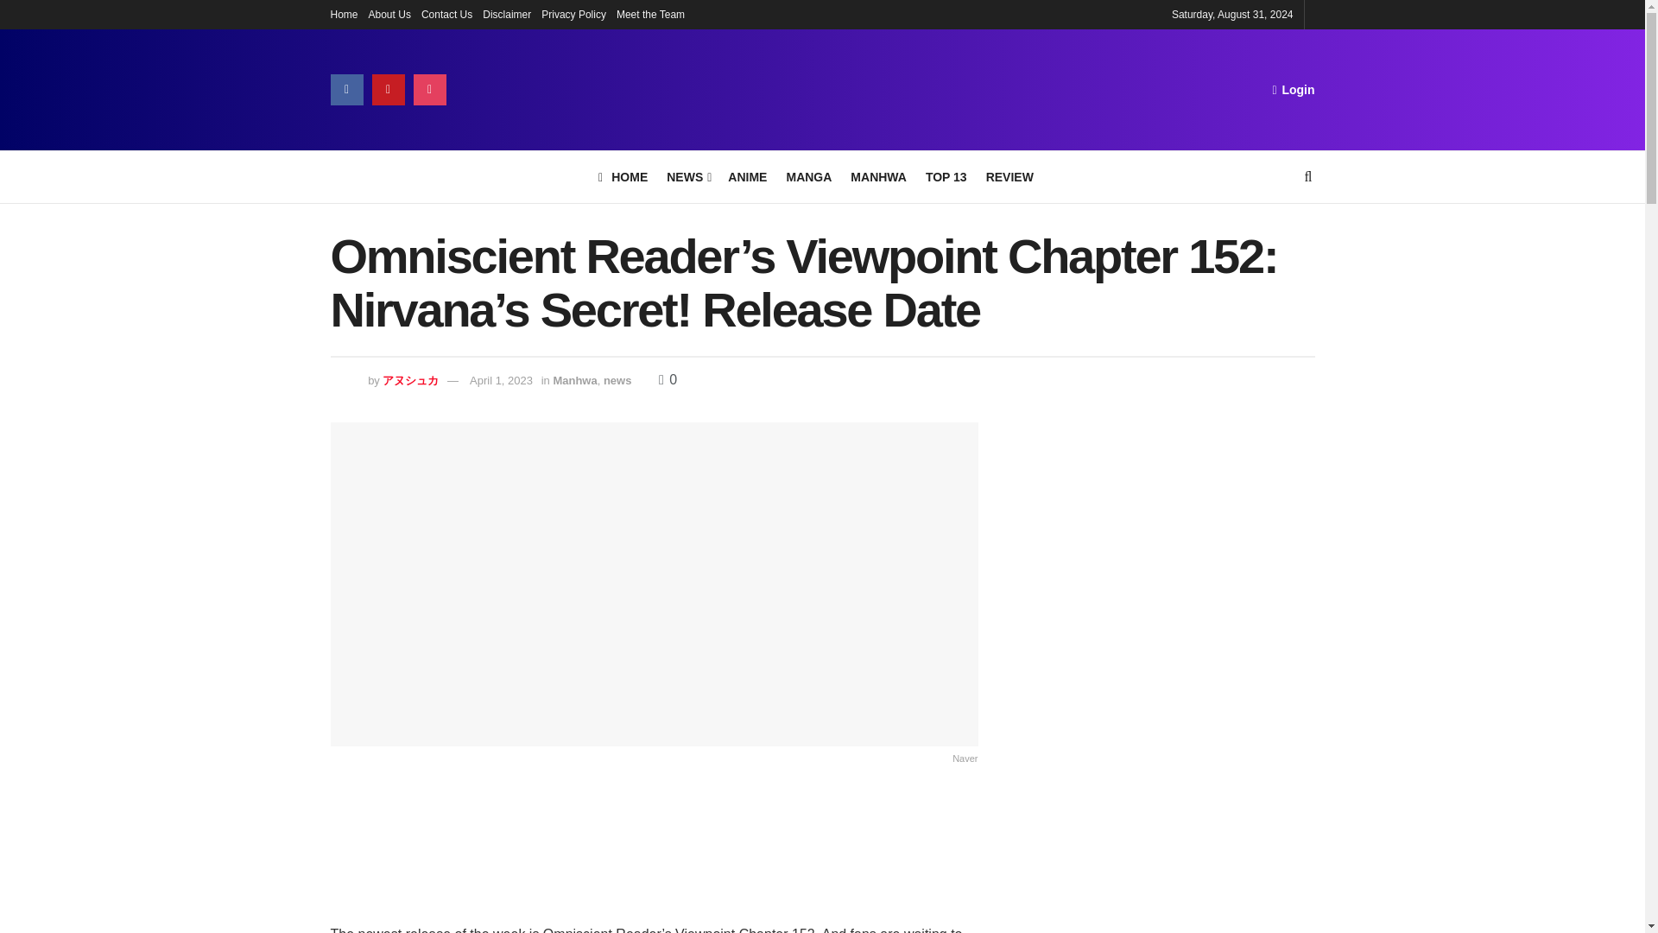 The width and height of the screenshot is (1658, 933). I want to click on NEWS, so click(687, 177).